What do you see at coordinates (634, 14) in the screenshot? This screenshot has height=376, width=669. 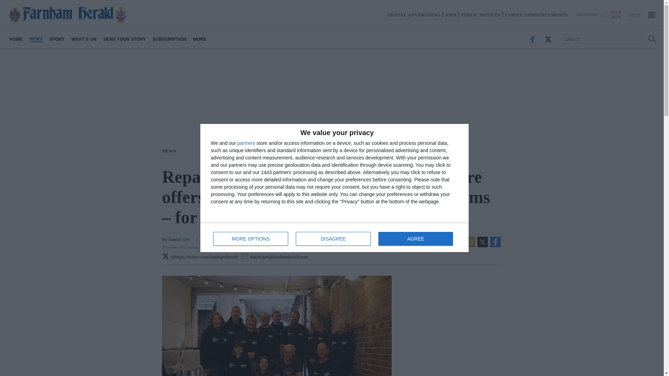 I see `MORE` at bounding box center [634, 14].